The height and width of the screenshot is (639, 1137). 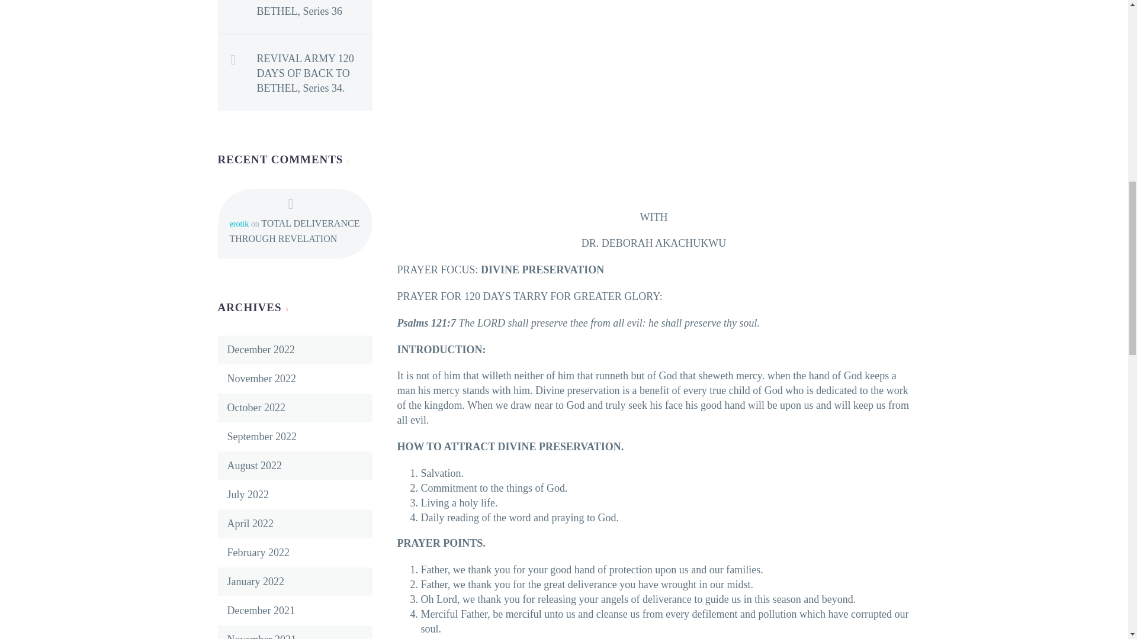 What do you see at coordinates (314, 71) in the screenshot?
I see `REVIVAL ARMY 120 DAYS OF BACK TO BETHEL, Series 34.` at bounding box center [314, 71].